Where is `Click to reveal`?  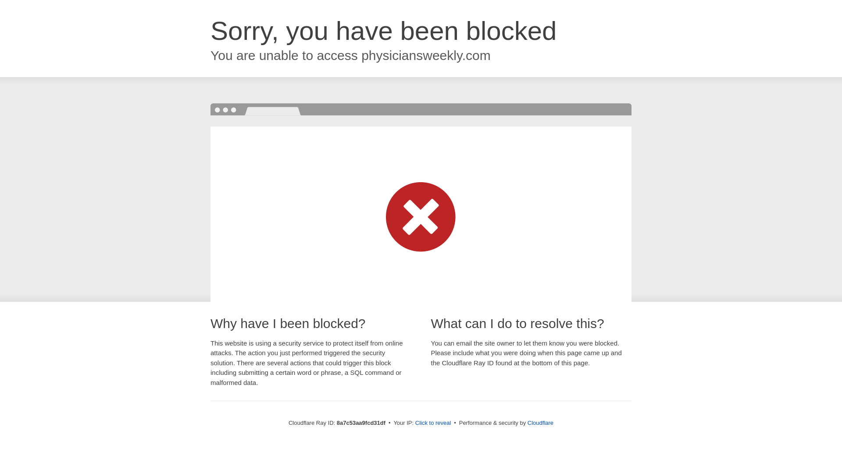 Click to reveal is located at coordinates (433, 423).